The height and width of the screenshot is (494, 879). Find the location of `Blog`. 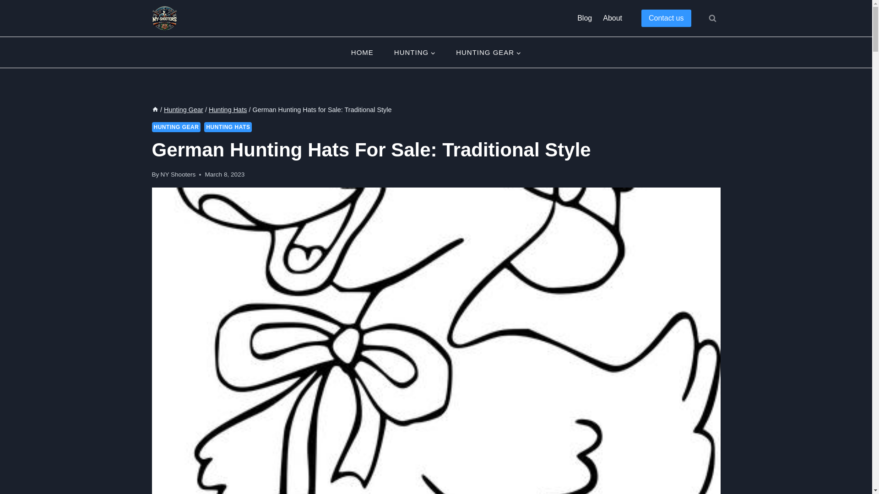

Blog is located at coordinates (585, 18).